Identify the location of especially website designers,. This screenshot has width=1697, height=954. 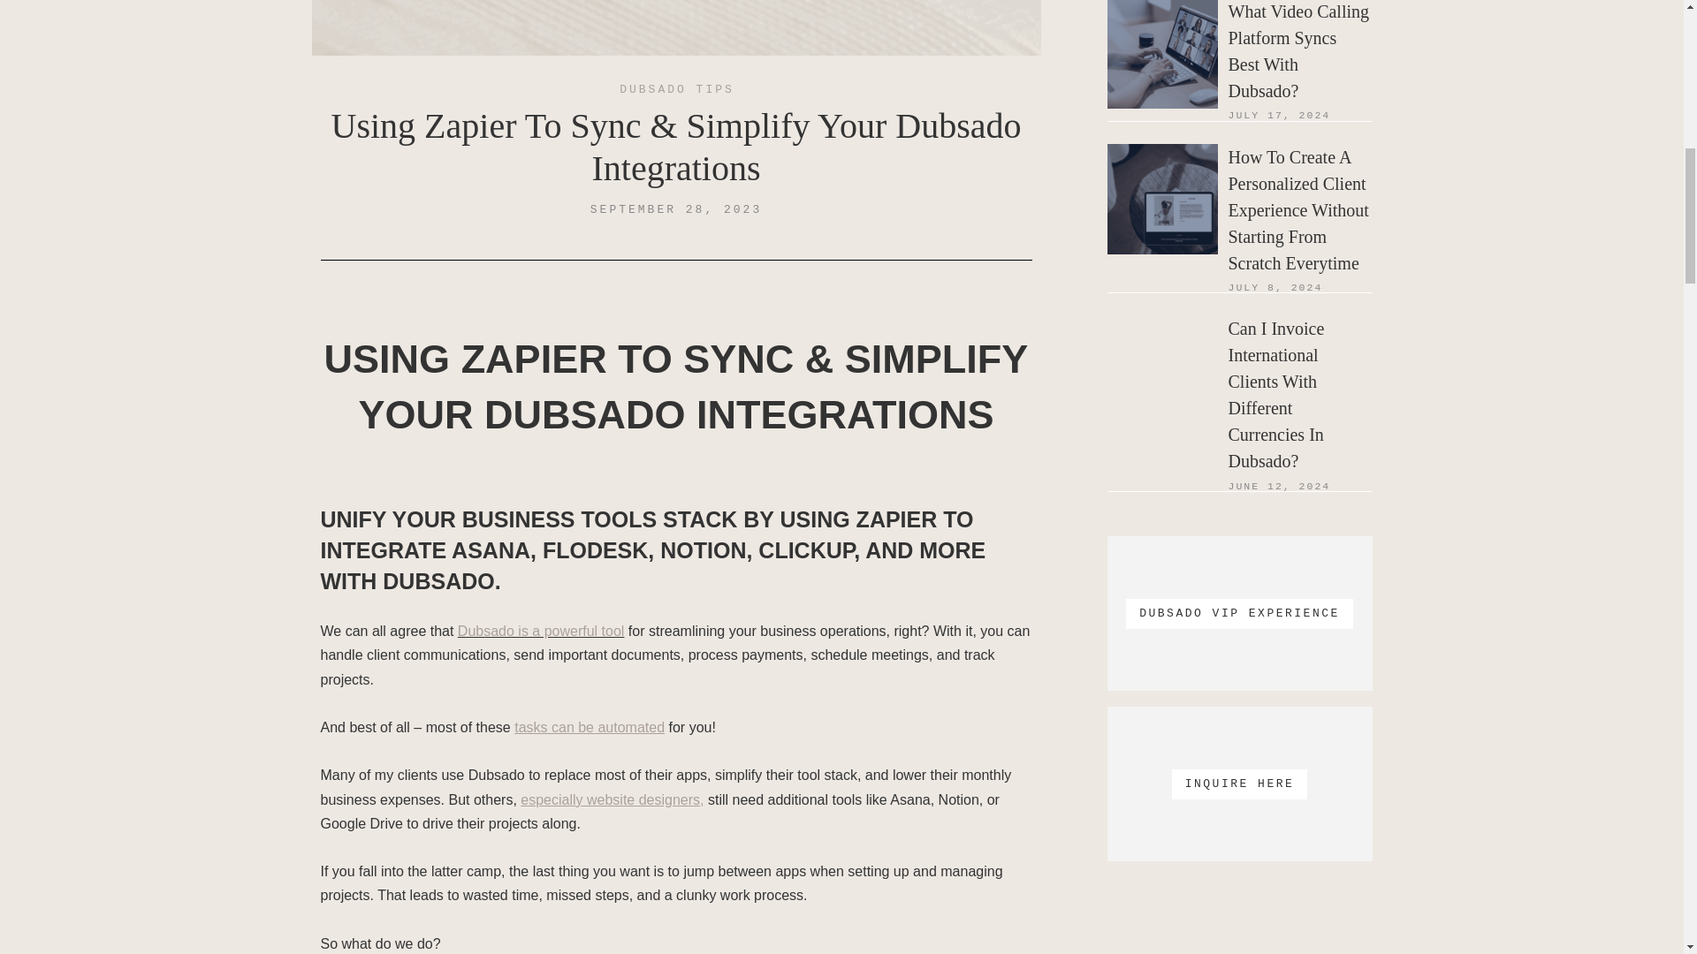
(613, 799).